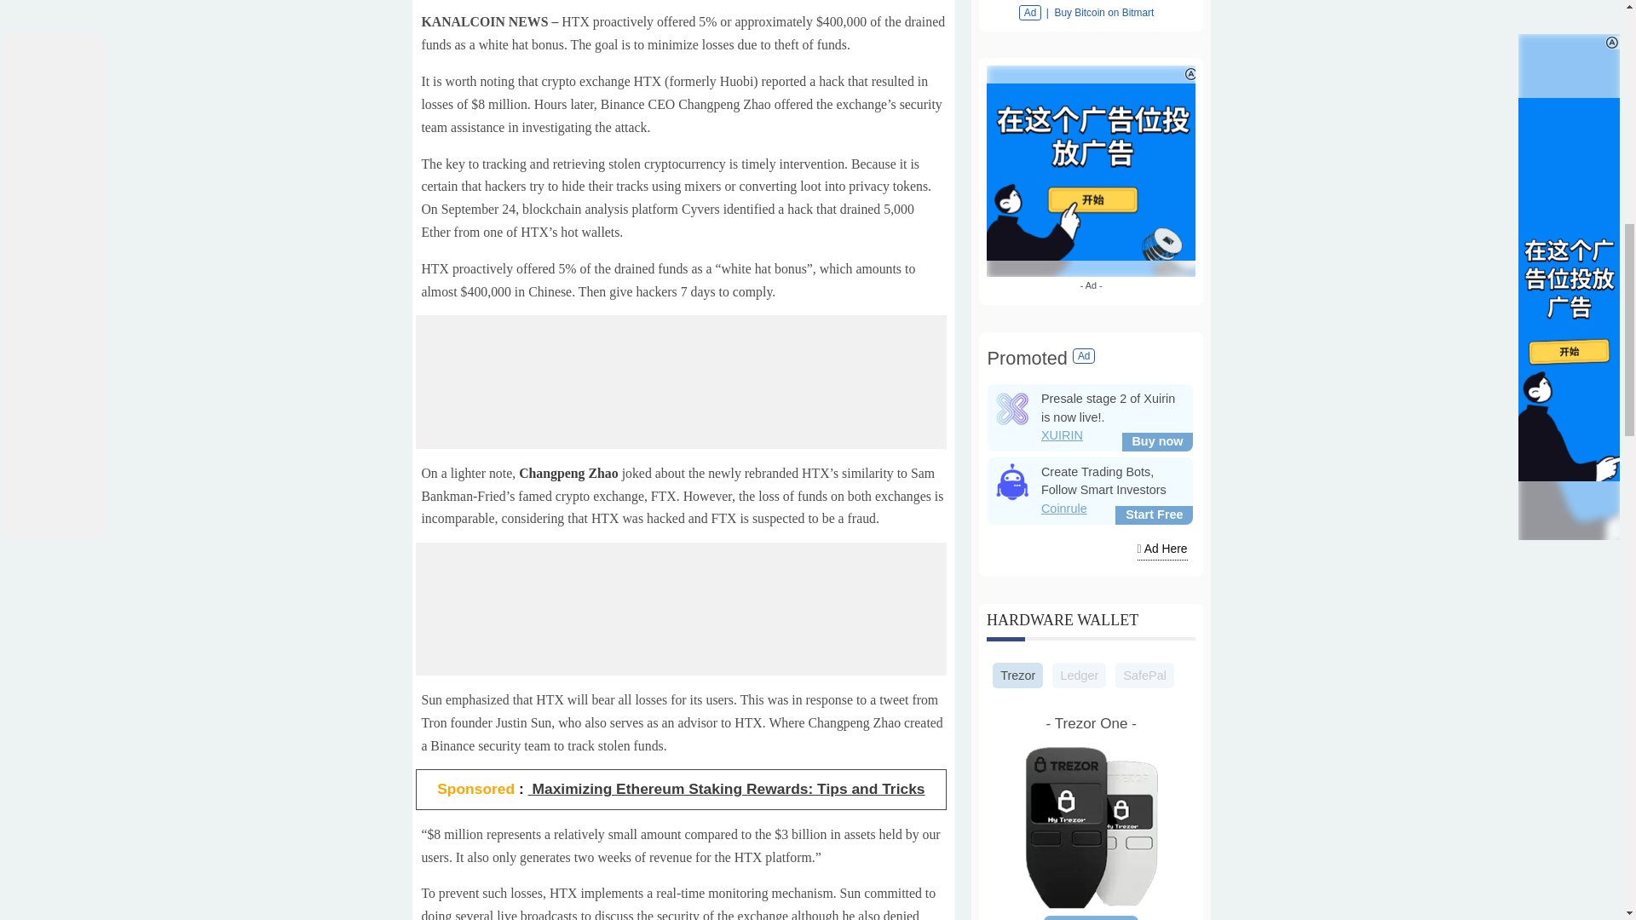 This screenshot has height=920, width=1636. Describe the element at coordinates (688, 395) in the screenshot. I see `Advertisement` at that location.